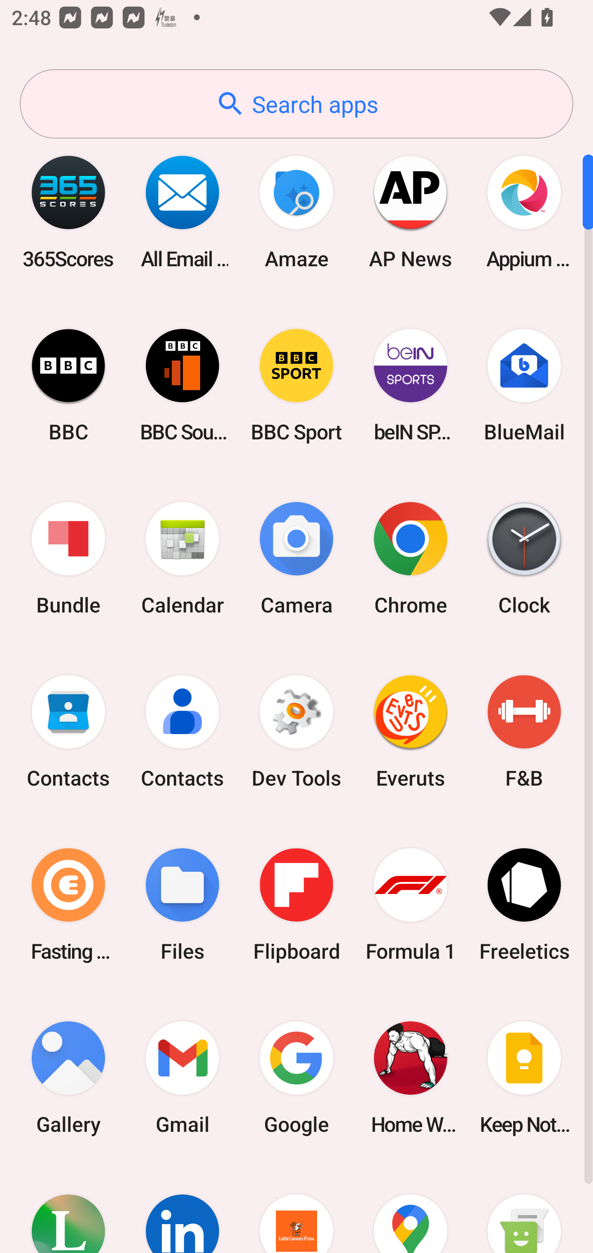  What do you see at coordinates (182, 904) in the screenshot?
I see `Files` at bounding box center [182, 904].